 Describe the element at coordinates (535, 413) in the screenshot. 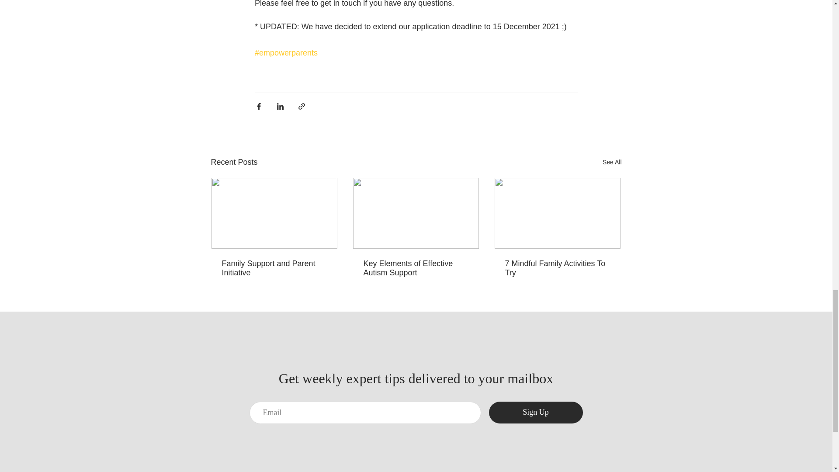

I see `Sign Up` at that location.